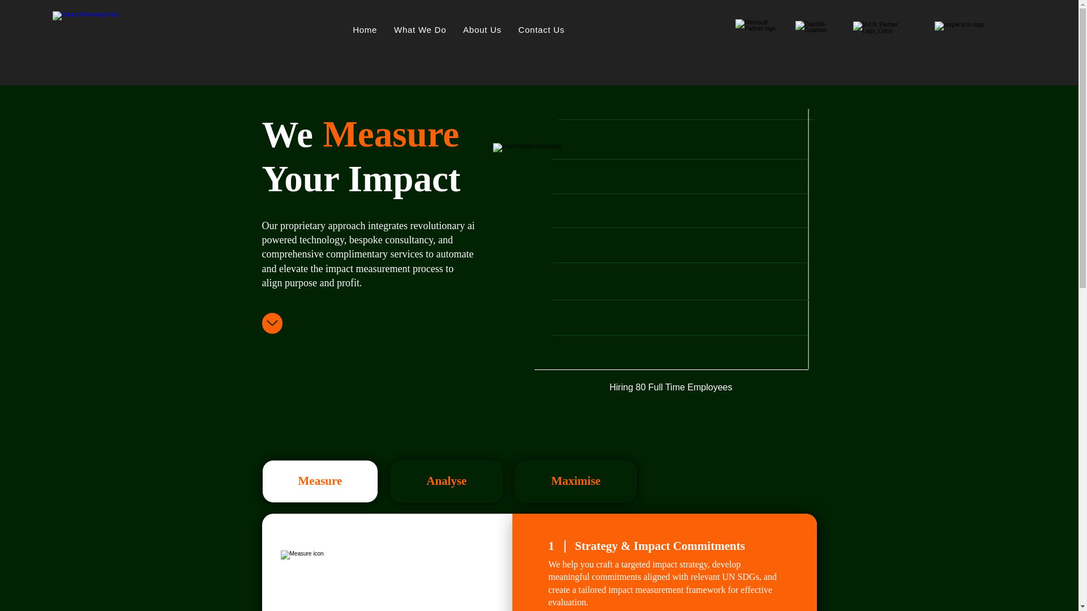 This screenshot has width=1087, height=611. I want to click on Contact Us, so click(541, 29).